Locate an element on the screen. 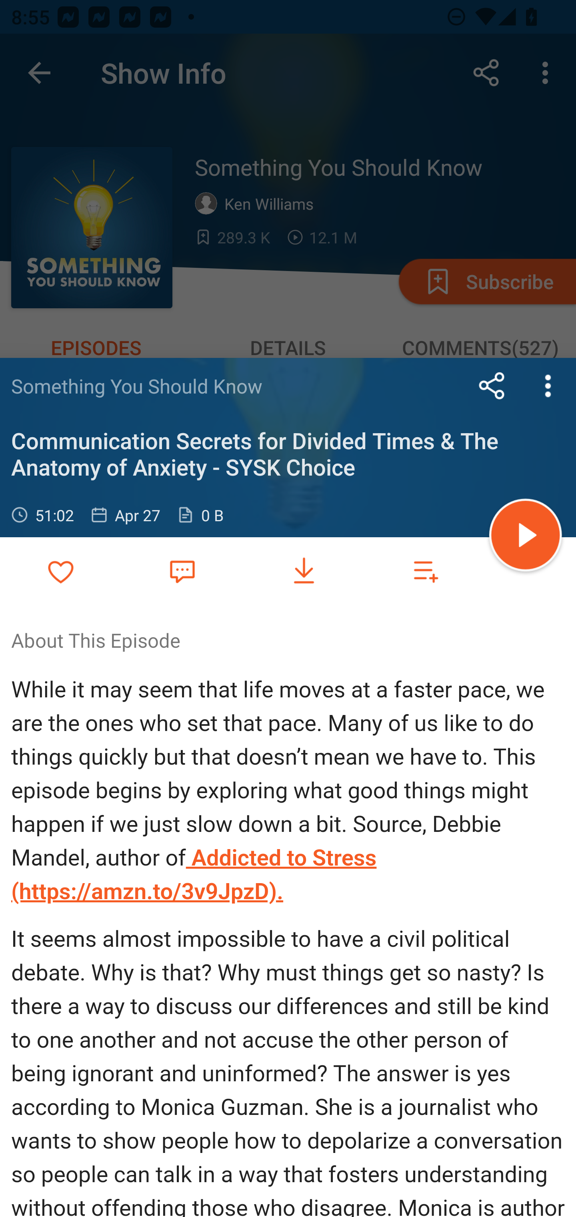 This screenshot has width=576, height=1217. Share is located at coordinates (492, 386).